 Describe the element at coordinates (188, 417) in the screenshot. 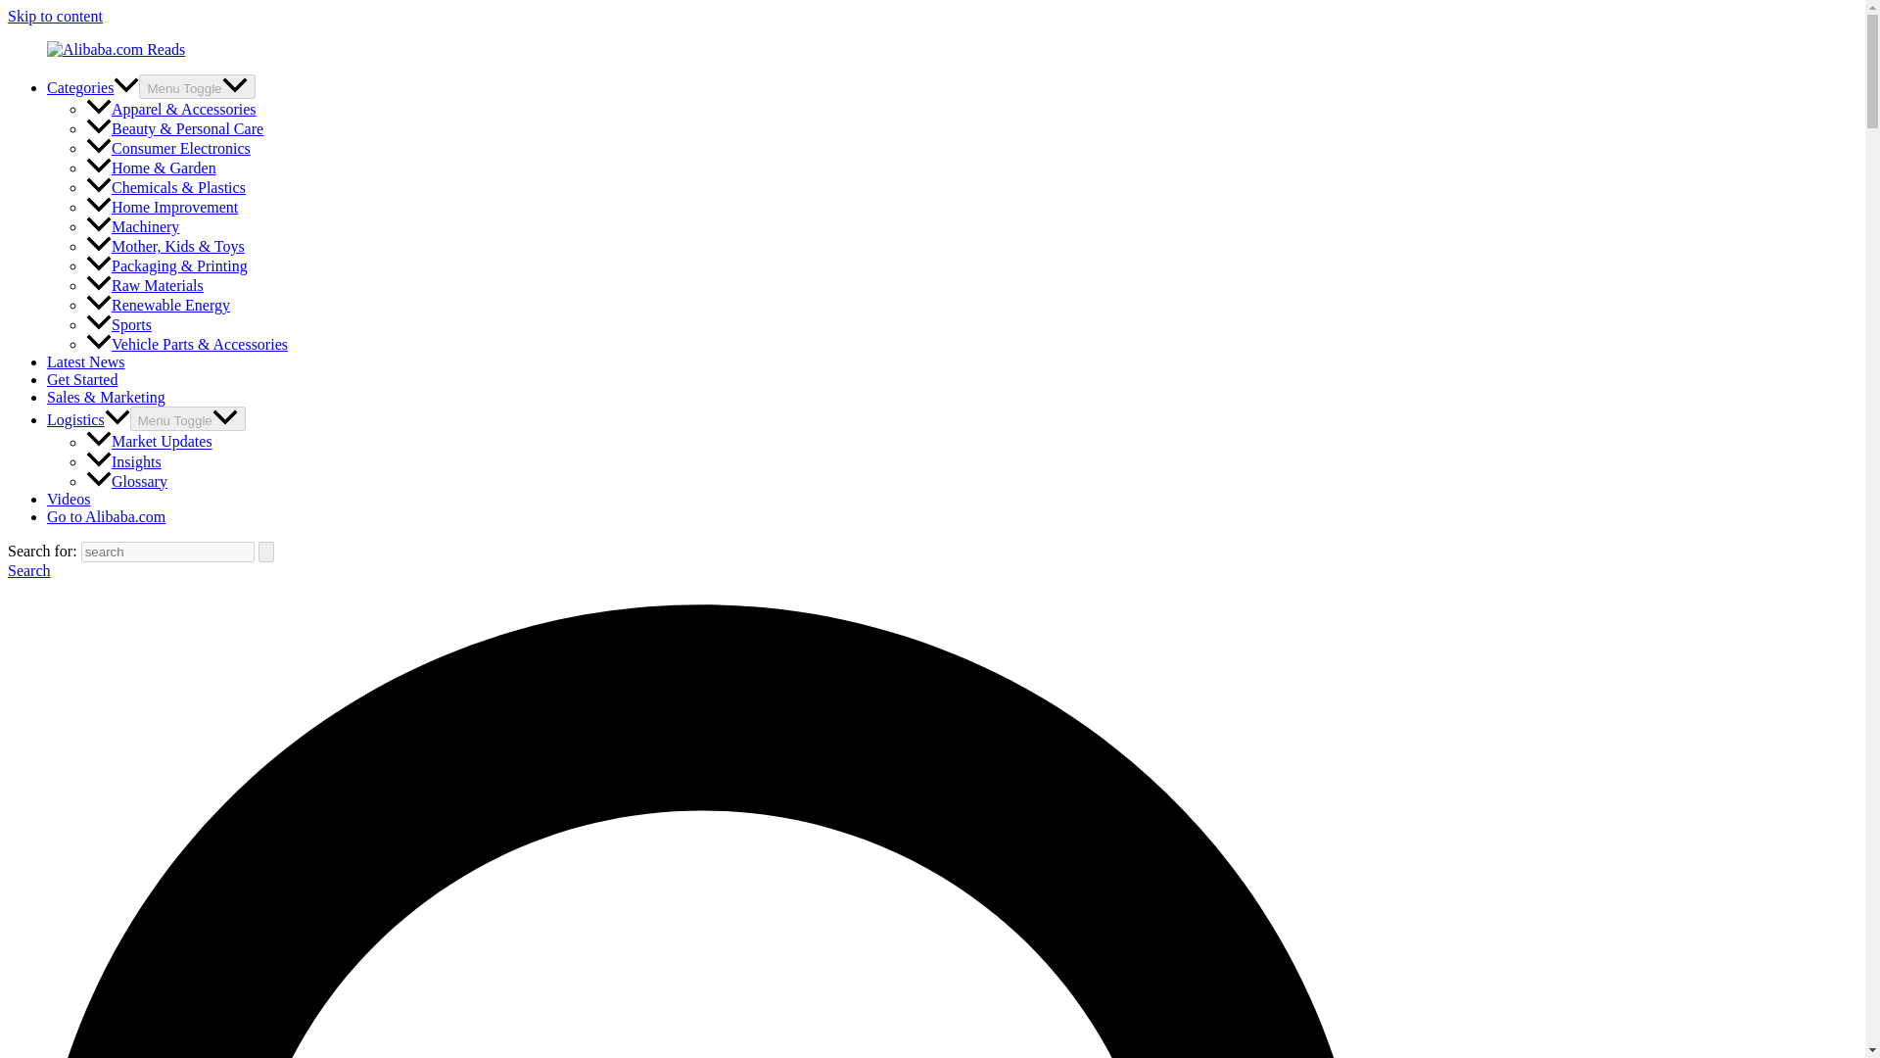

I see `Menu Toggle` at that location.